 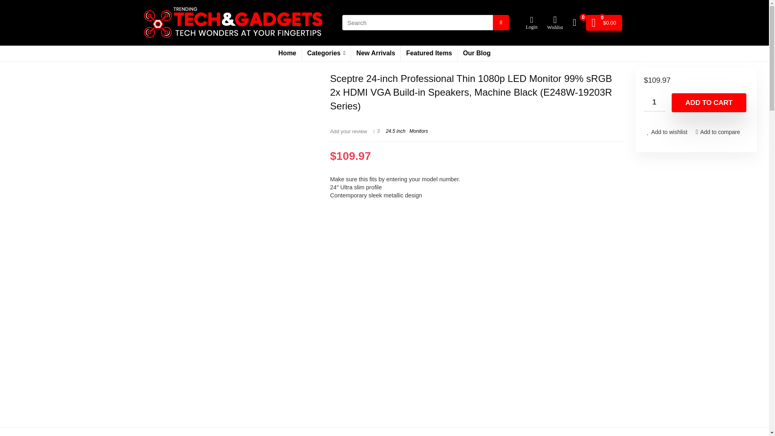 I want to click on Add your review, so click(x=349, y=131).